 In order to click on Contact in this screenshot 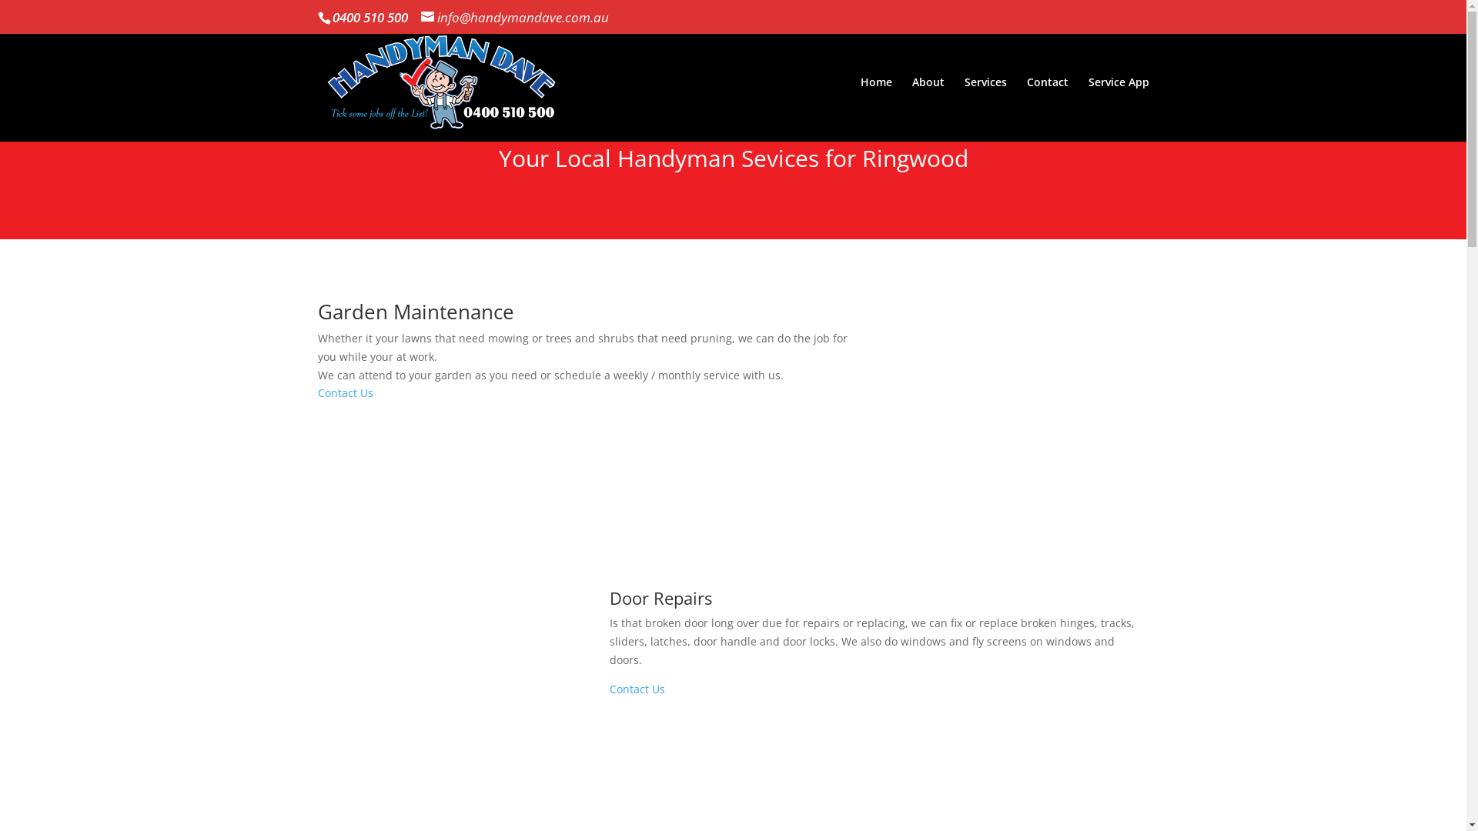, I will do `click(1048, 109)`.